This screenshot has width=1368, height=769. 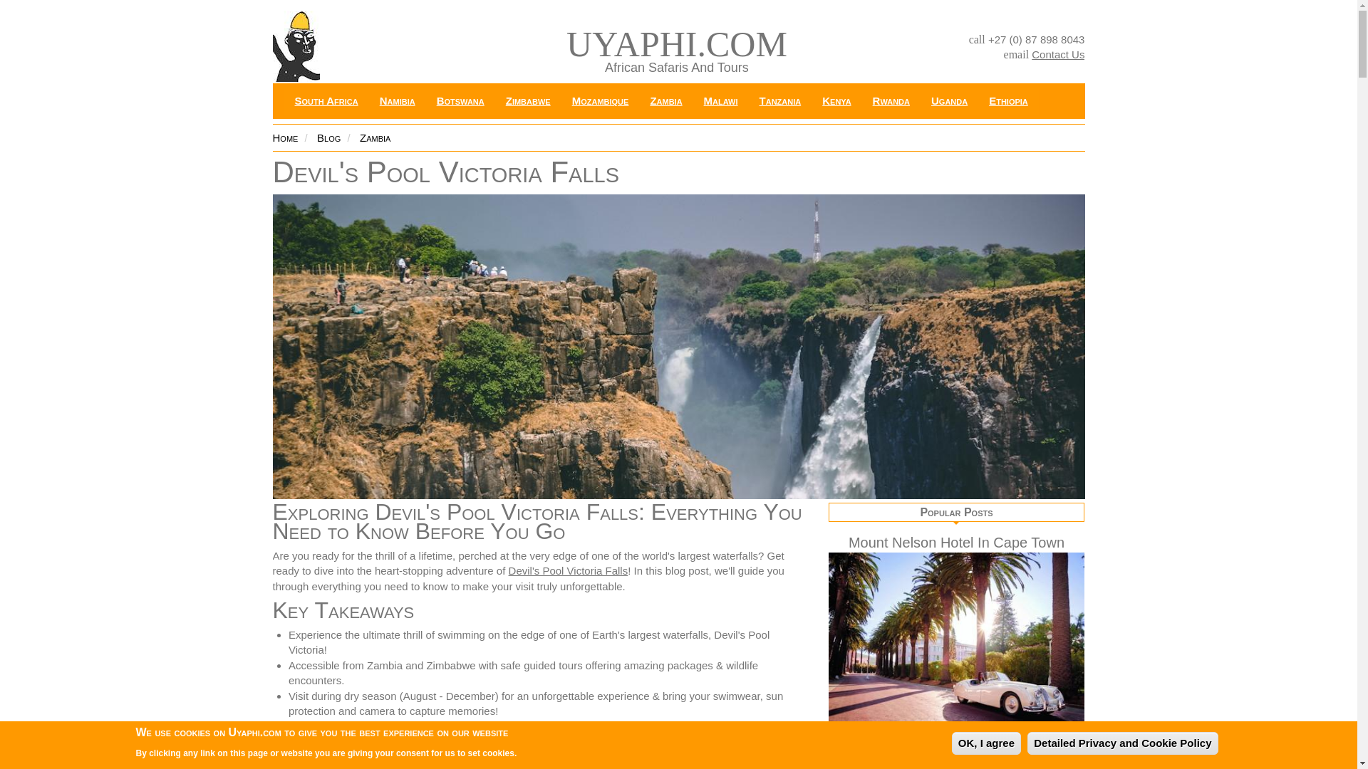 I want to click on Namibia, so click(x=398, y=101).